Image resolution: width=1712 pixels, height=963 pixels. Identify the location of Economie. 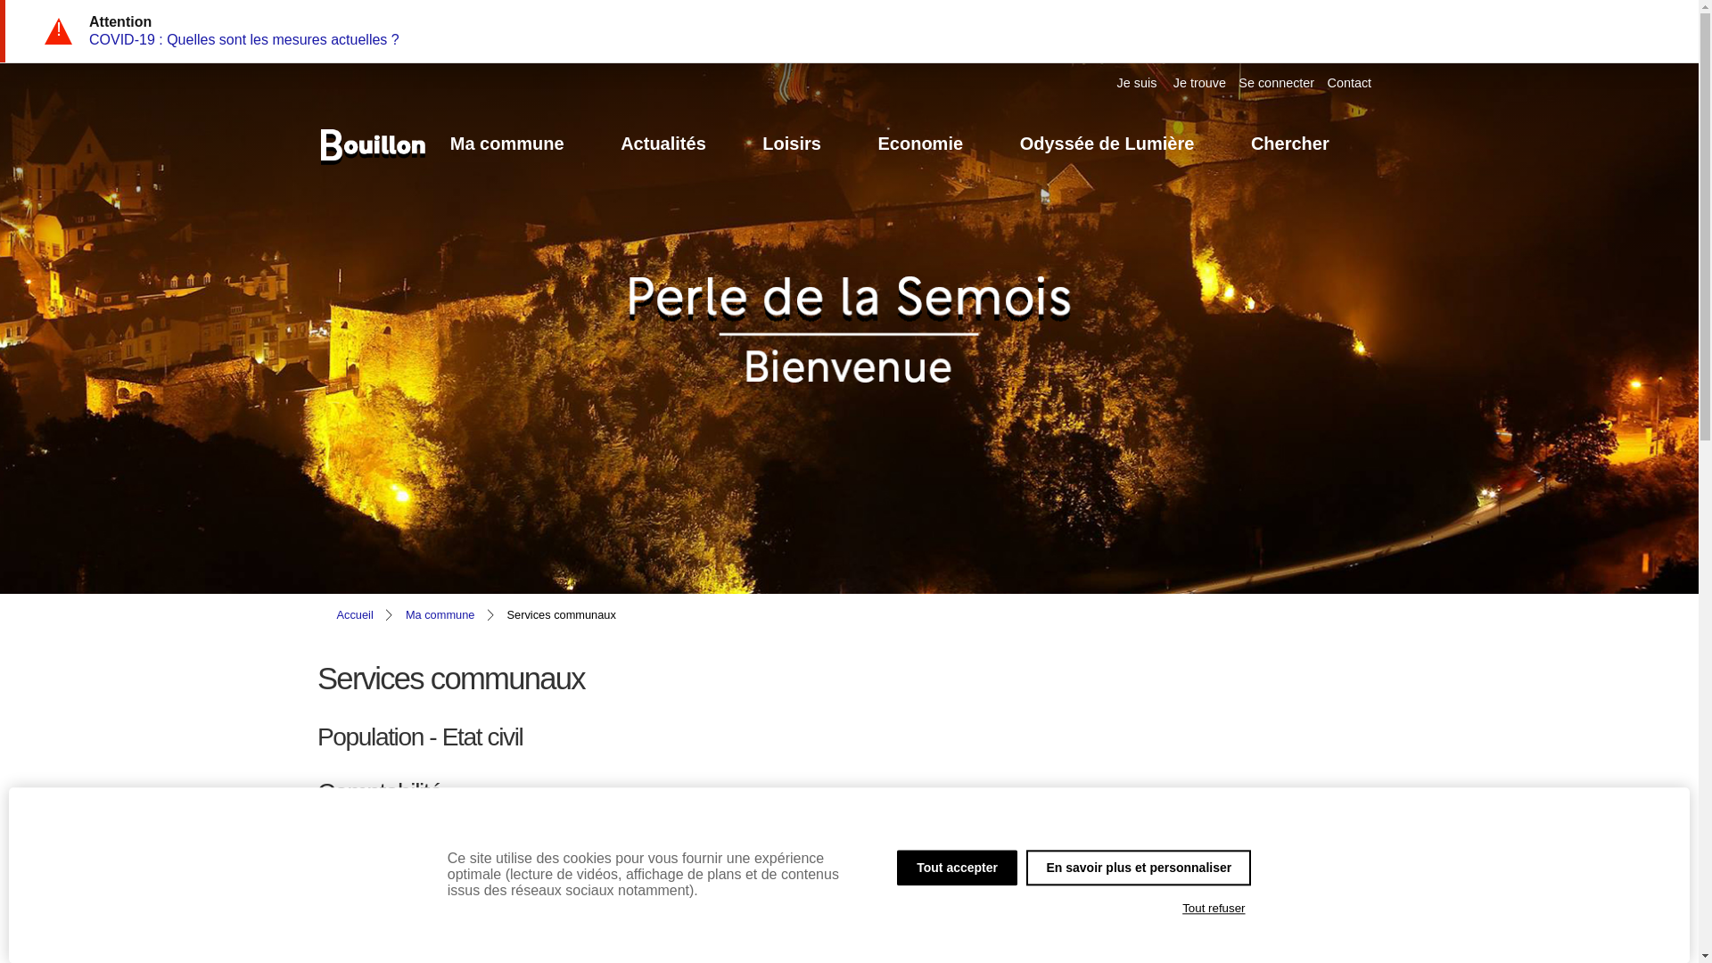
(920, 144).